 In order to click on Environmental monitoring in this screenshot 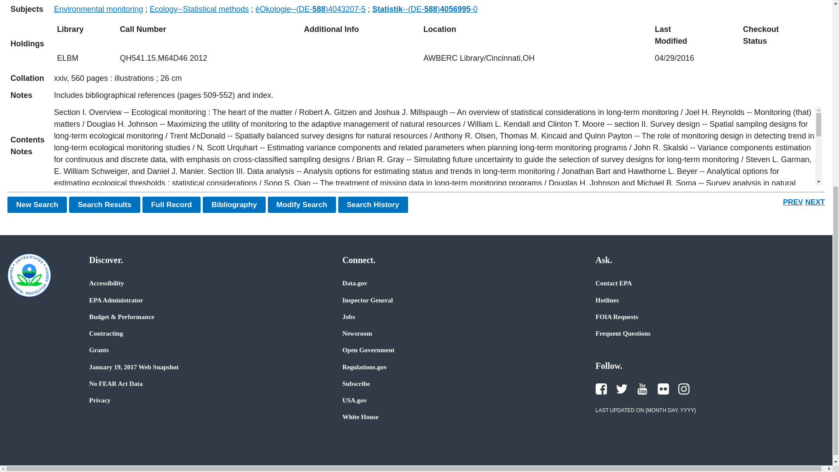, I will do `click(98, 9)`.